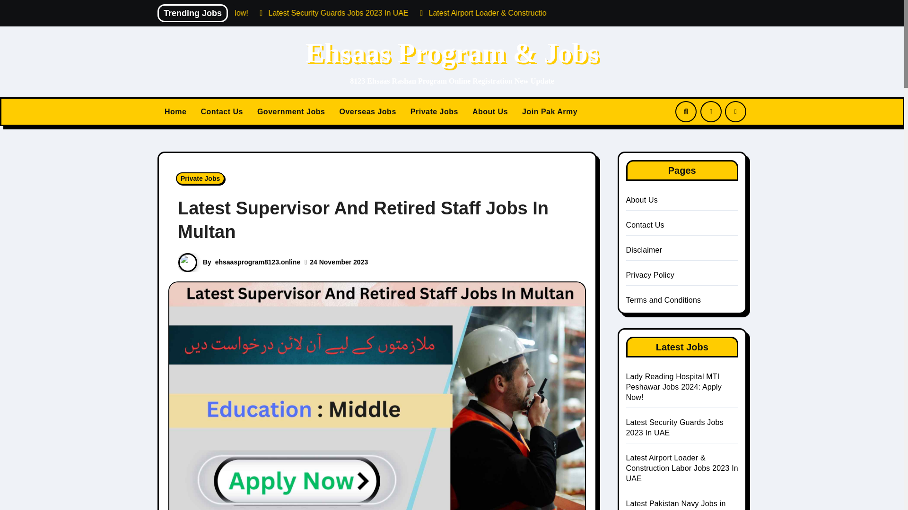 The width and height of the screenshot is (908, 510). I want to click on Join Pak Army, so click(550, 111).